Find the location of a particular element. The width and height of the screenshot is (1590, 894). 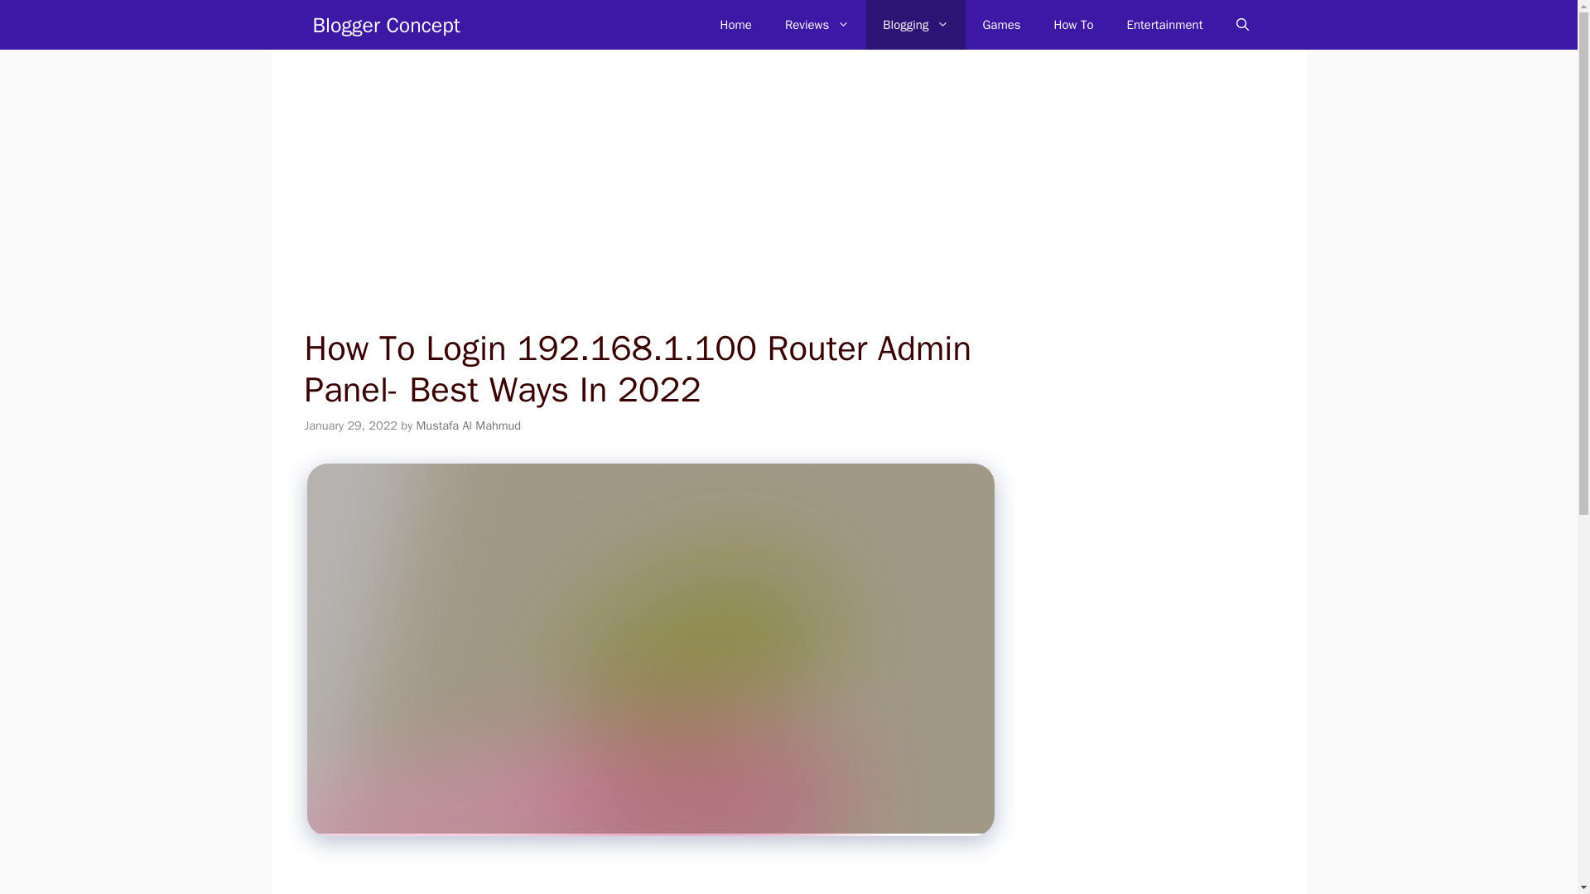

Home is located at coordinates (735, 25).